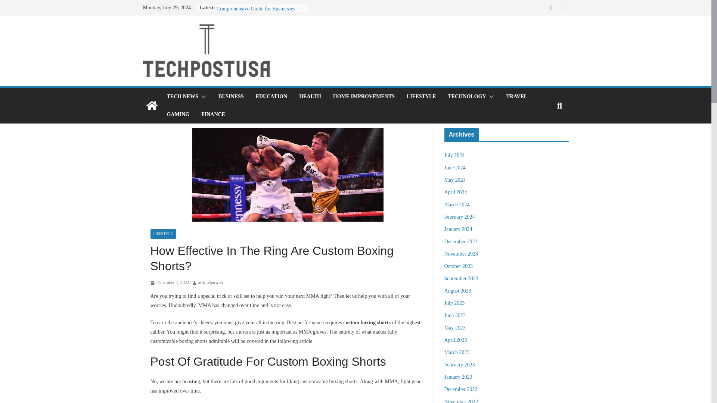 Image resolution: width=717 pixels, height=403 pixels. What do you see at coordinates (152, 105) in the screenshot?
I see `Tech Post Usa` at bounding box center [152, 105].